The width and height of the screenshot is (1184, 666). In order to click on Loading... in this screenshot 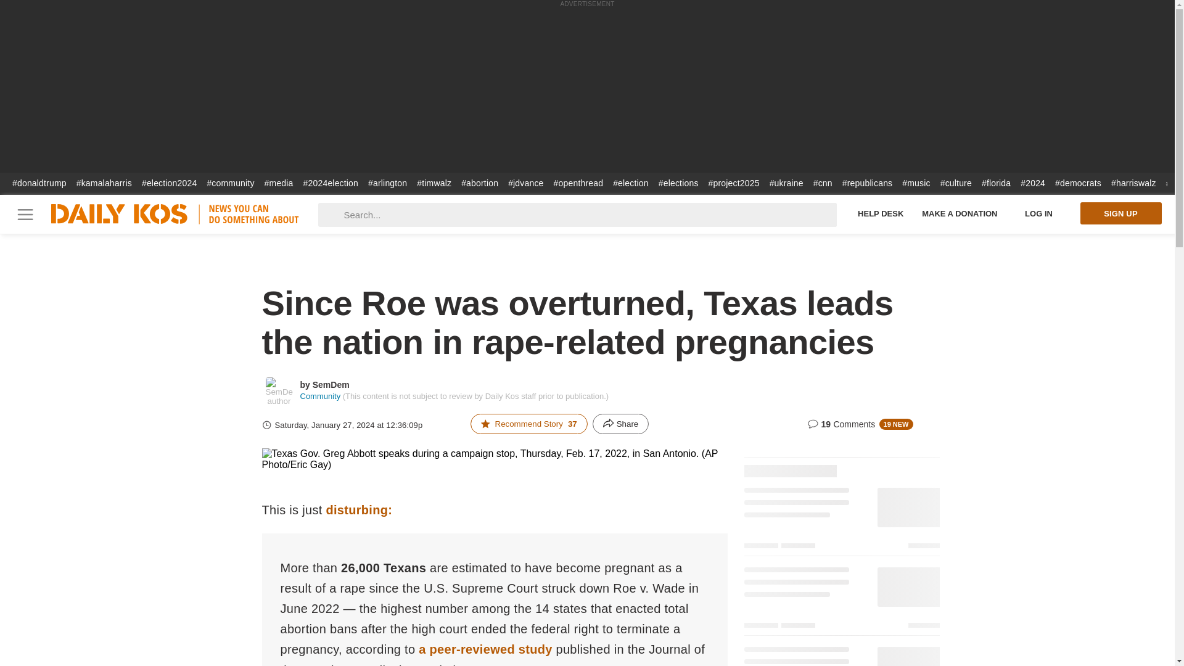, I will do `click(841, 463)`.